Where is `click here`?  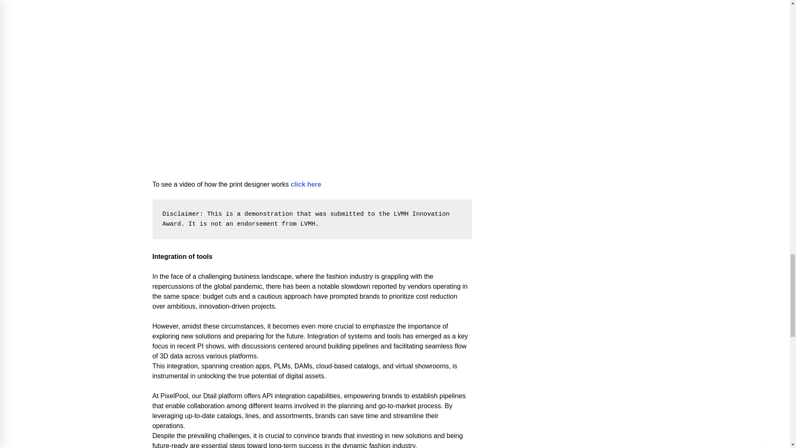 click here is located at coordinates (306, 184).